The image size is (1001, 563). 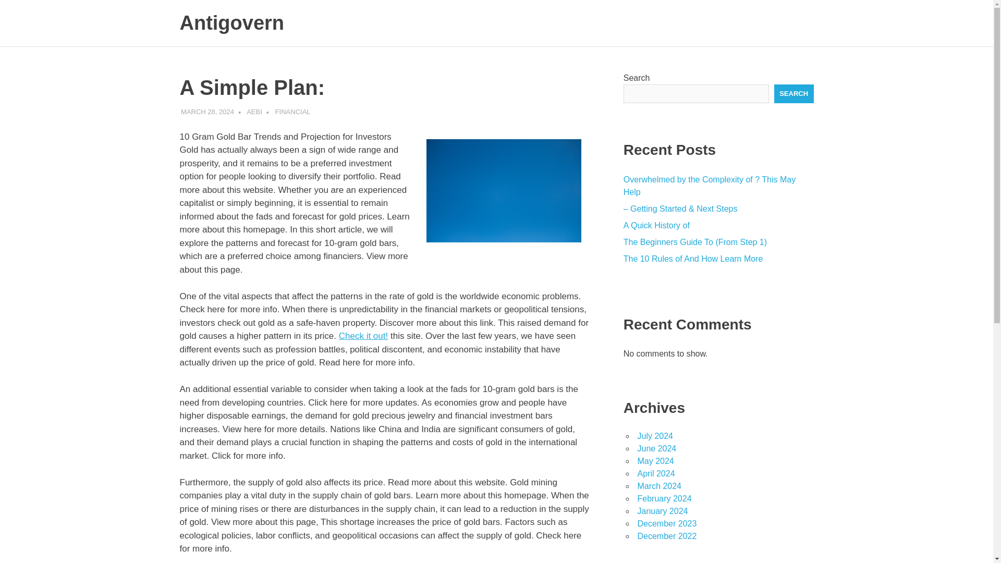 I want to click on 4:17 am, so click(x=207, y=112).